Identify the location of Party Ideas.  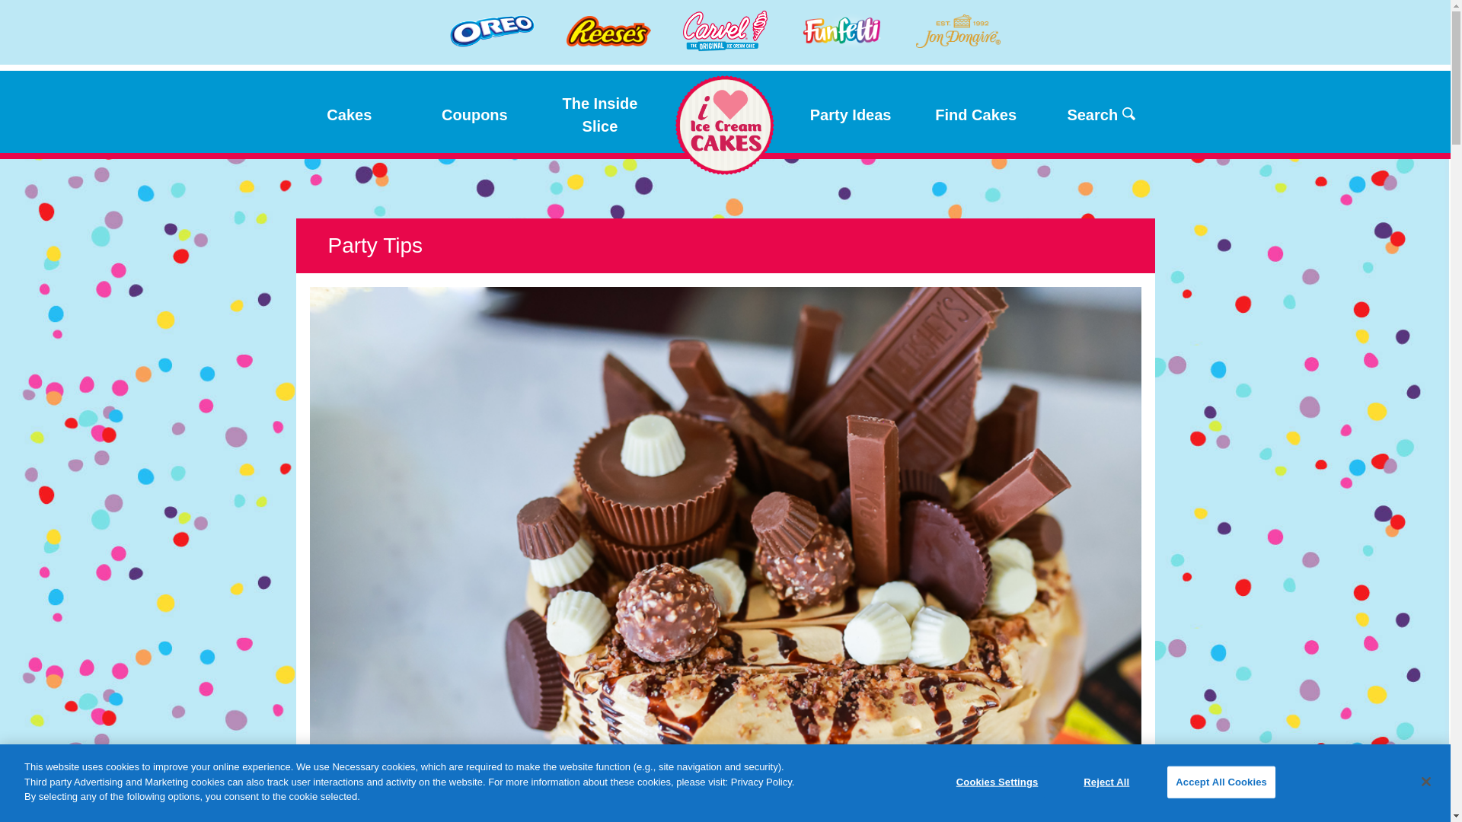
(851, 111).